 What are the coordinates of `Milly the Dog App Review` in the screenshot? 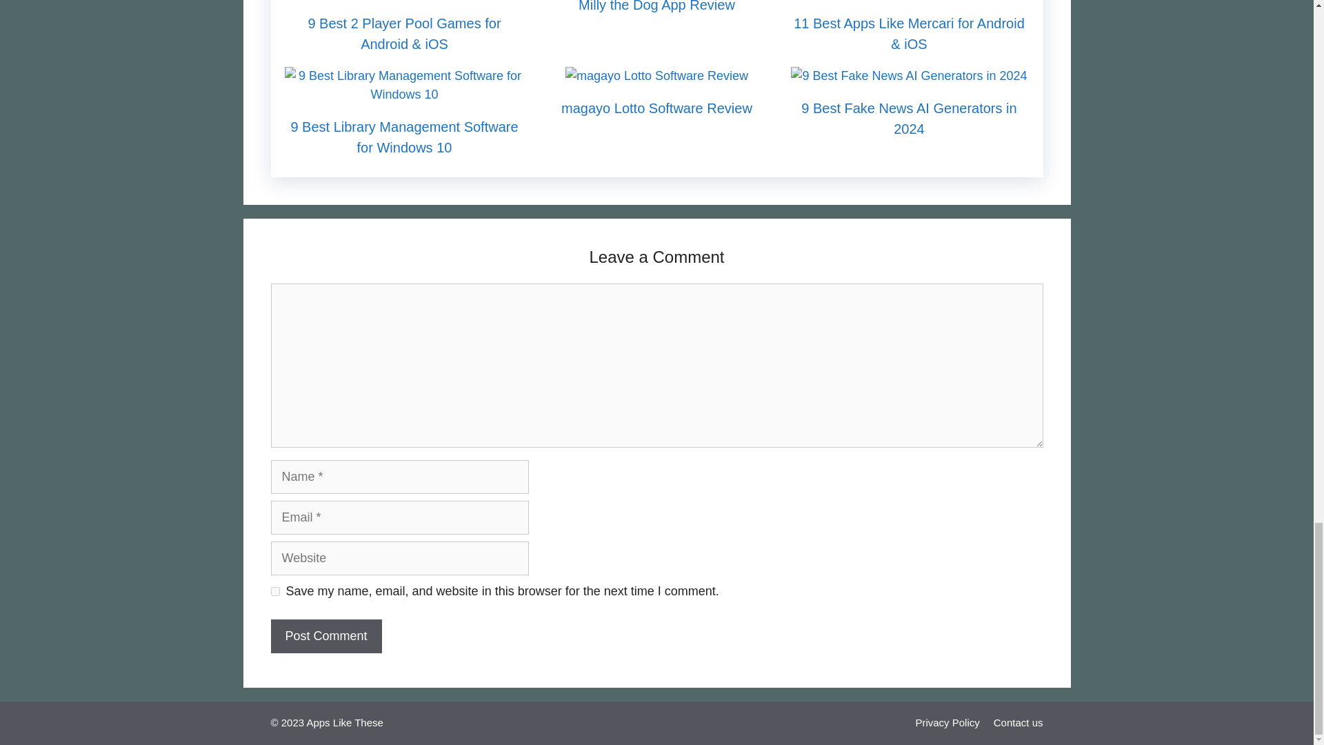 It's located at (656, 6).